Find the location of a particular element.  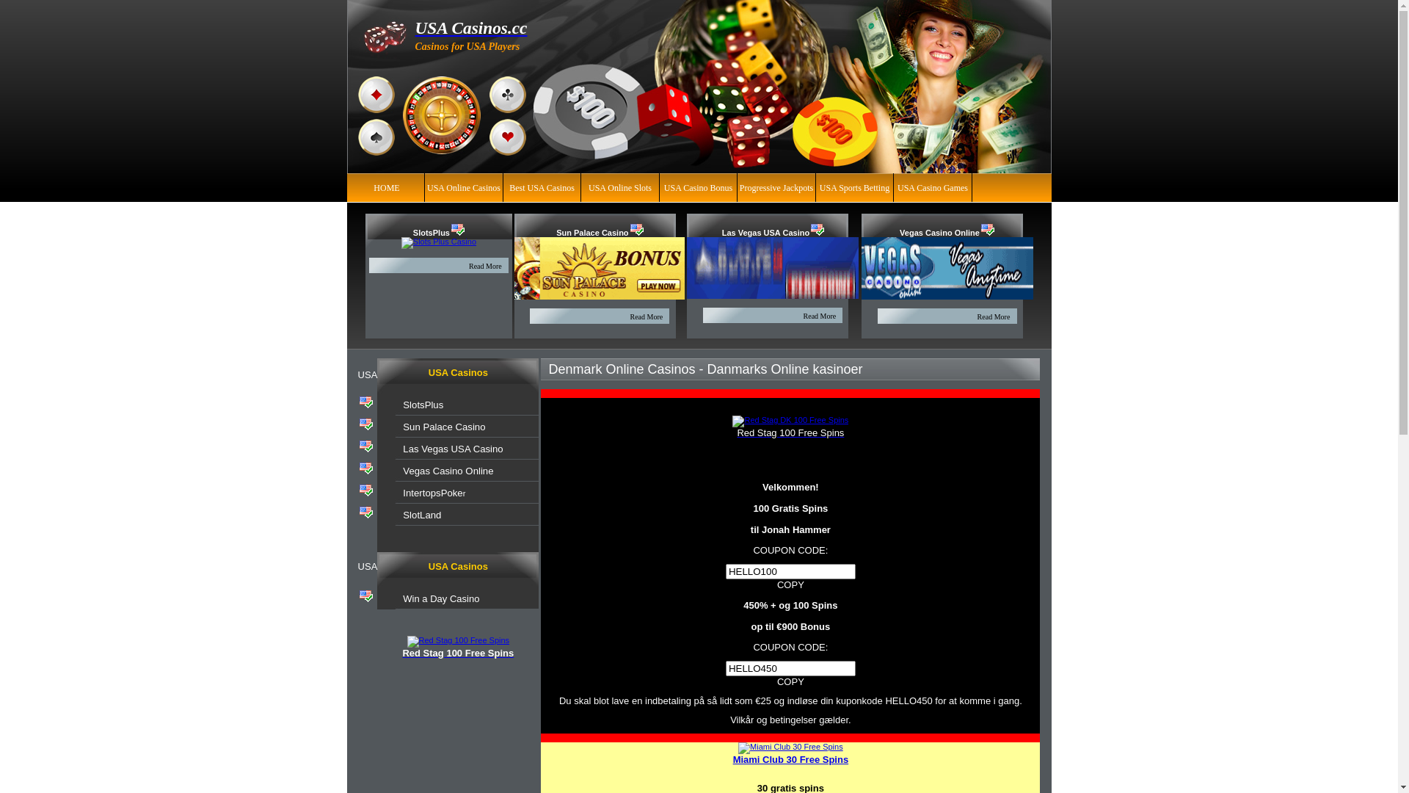

USA Online Casinos is located at coordinates (464, 187).